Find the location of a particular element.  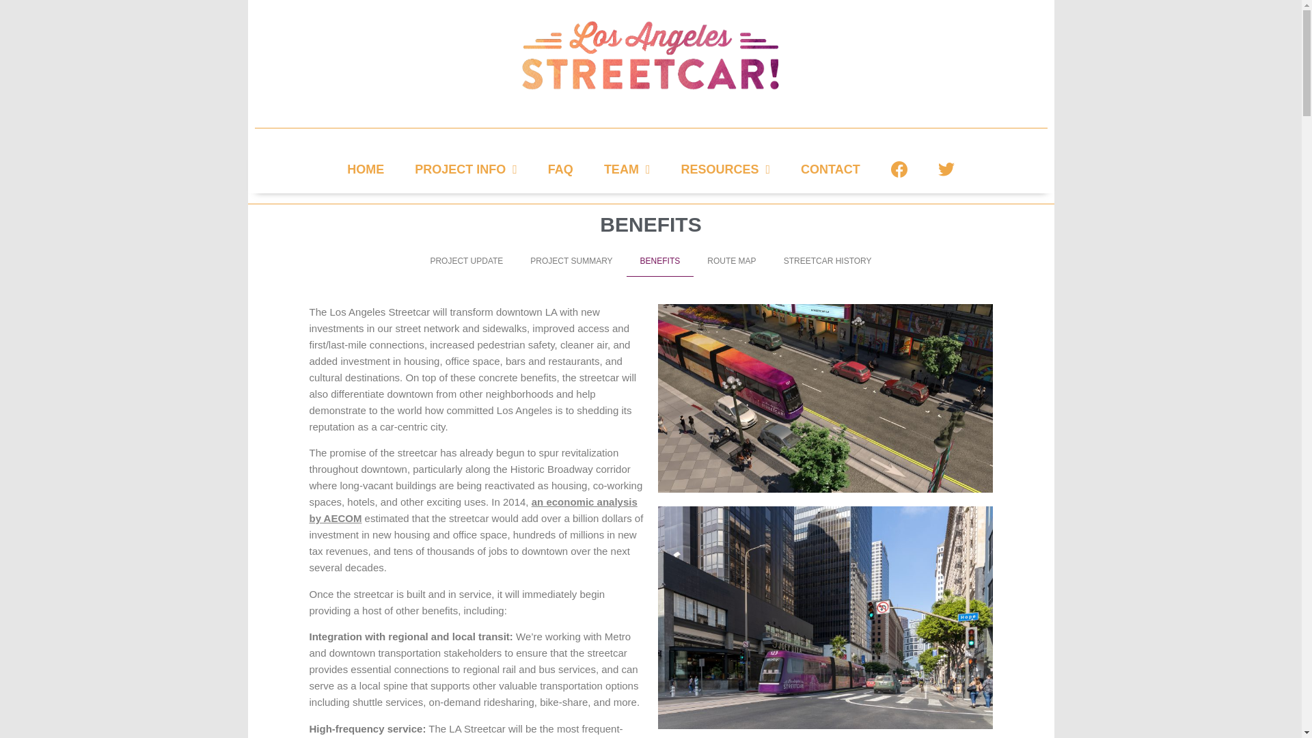

FAQ is located at coordinates (560, 169).